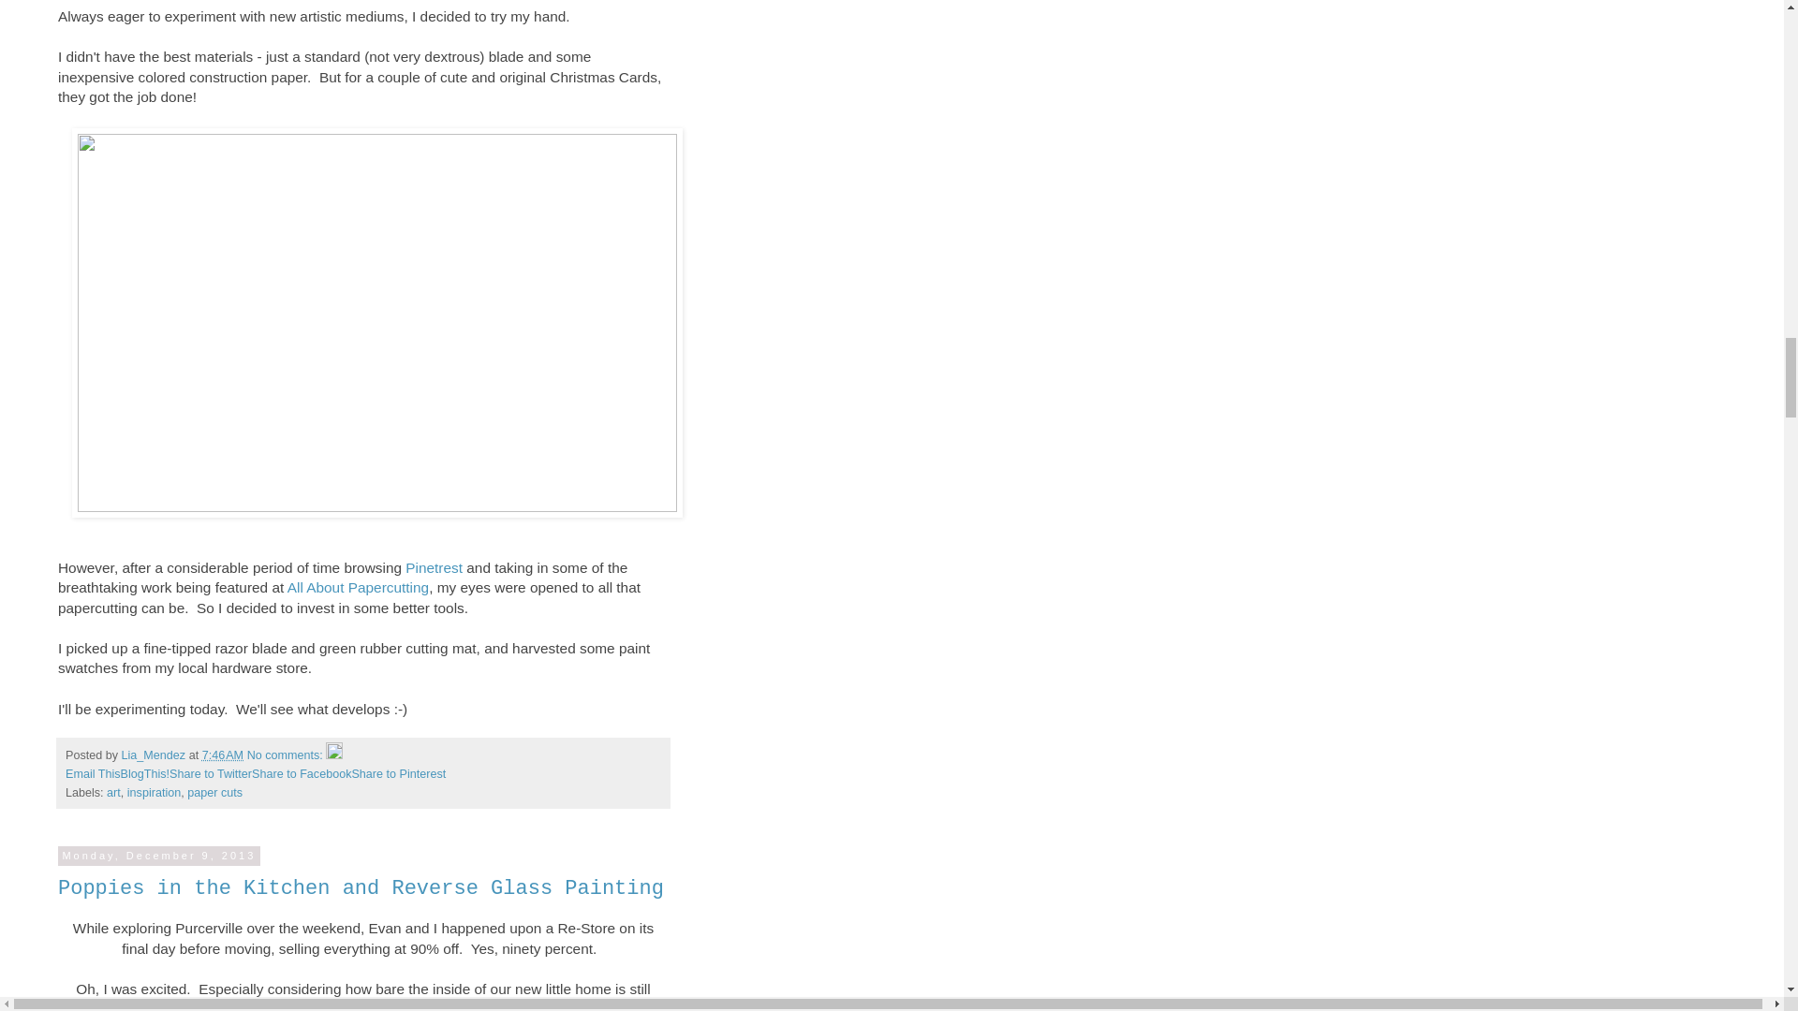  What do you see at coordinates (434, 567) in the screenshot?
I see `Pinetrest` at bounding box center [434, 567].